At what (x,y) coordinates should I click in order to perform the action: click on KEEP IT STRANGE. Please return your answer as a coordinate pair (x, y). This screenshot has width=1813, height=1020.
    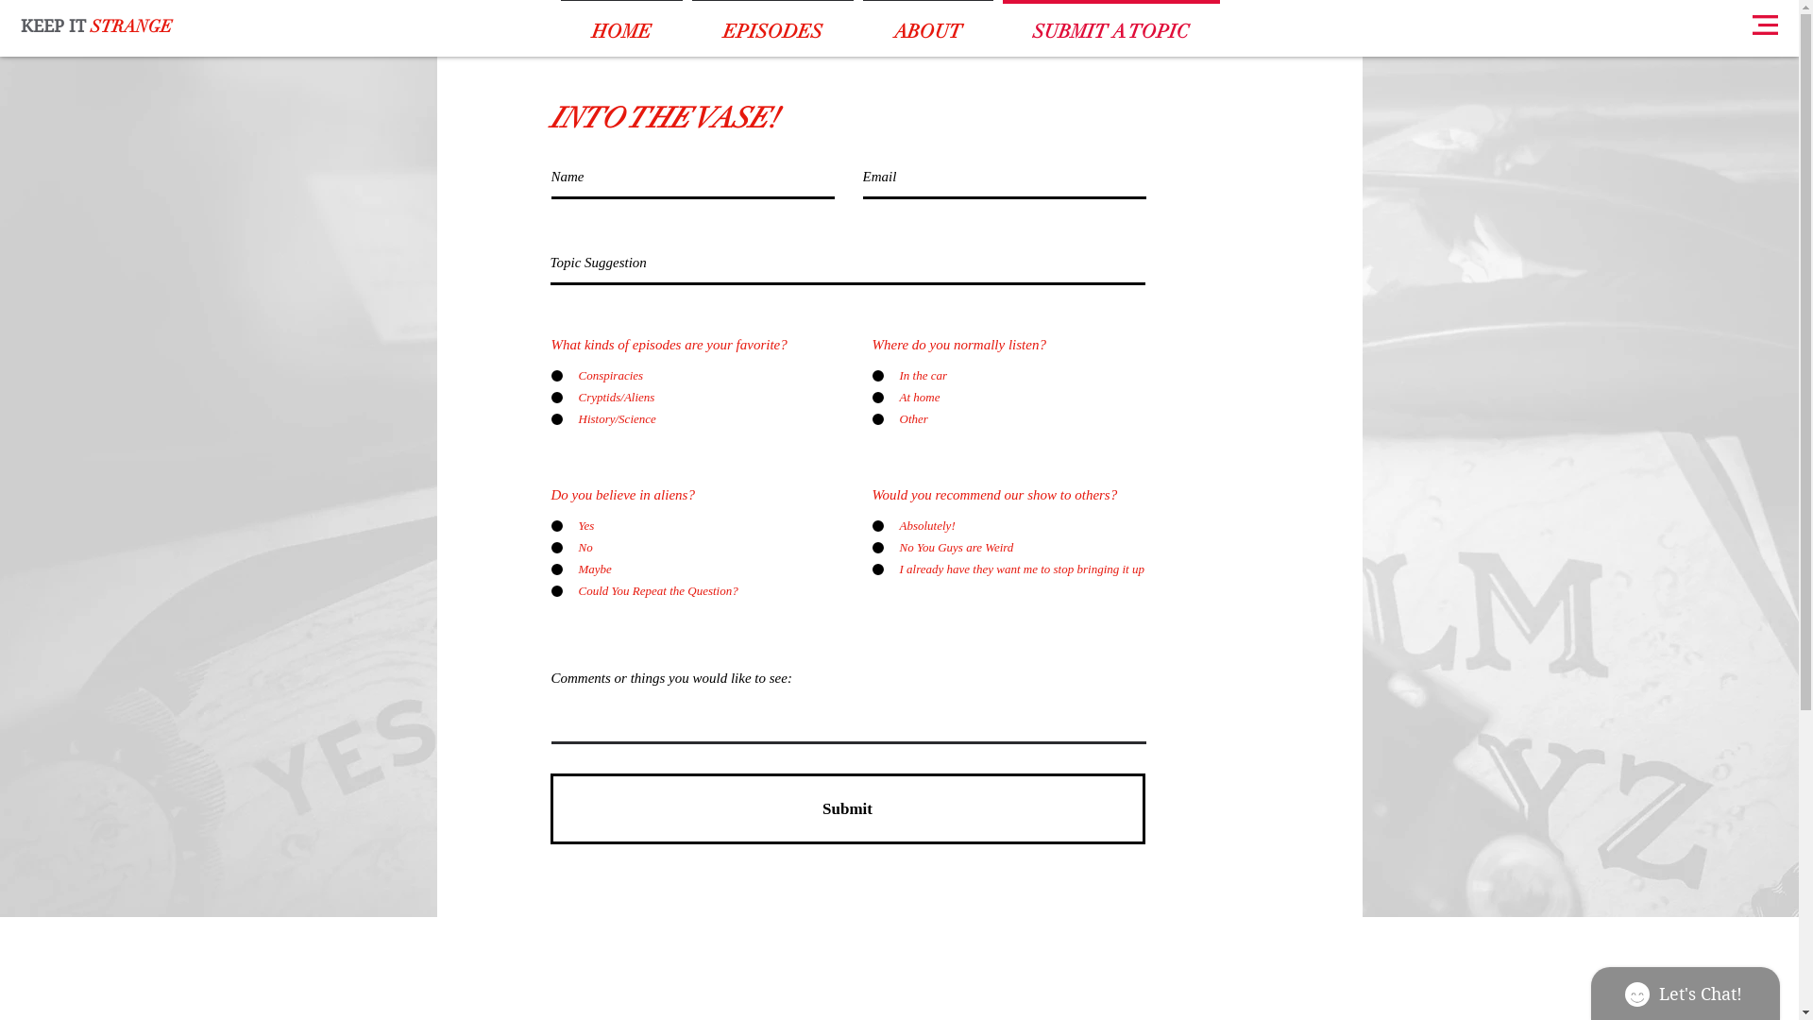
    Looking at the image, I should click on (96, 26).